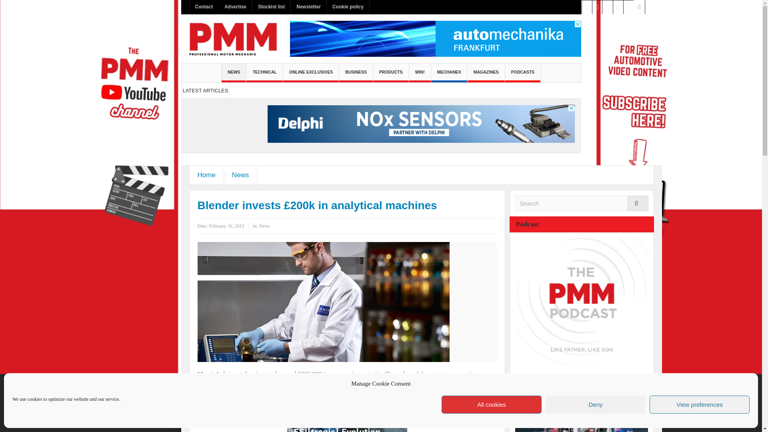  What do you see at coordinates (420, 73) in the screenshot?
I see `WIN!` at bounding box center [420, 73].